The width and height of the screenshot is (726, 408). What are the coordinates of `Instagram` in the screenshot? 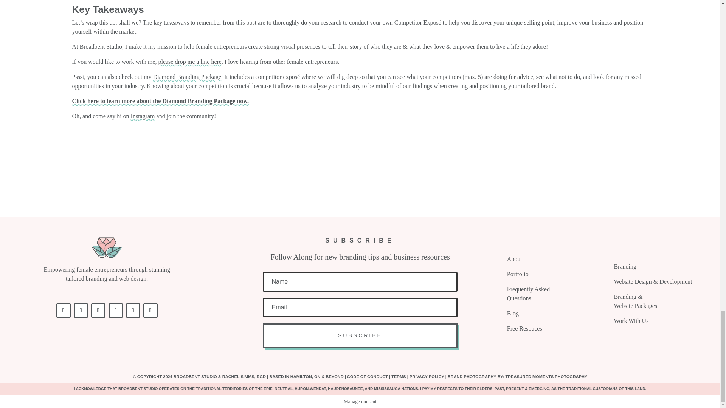 It's located at (143, 116).